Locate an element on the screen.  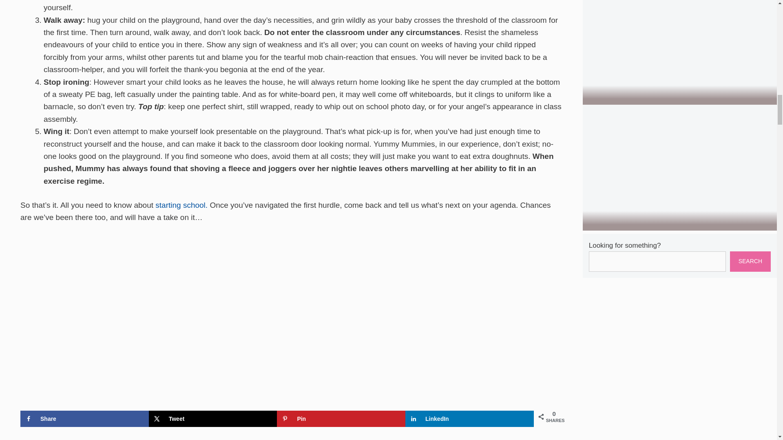
Share on X is located at coordinates (213, 418).